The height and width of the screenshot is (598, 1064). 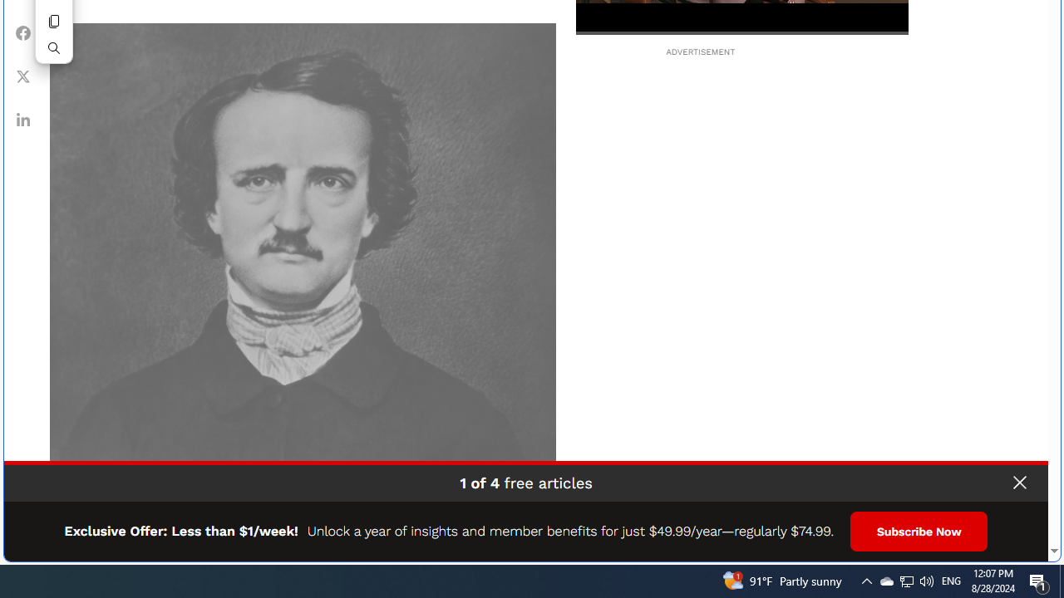 What do you see at coordinates (54, 22) in the screenshot?
I see `Copy` at bounding box center [54, 22].